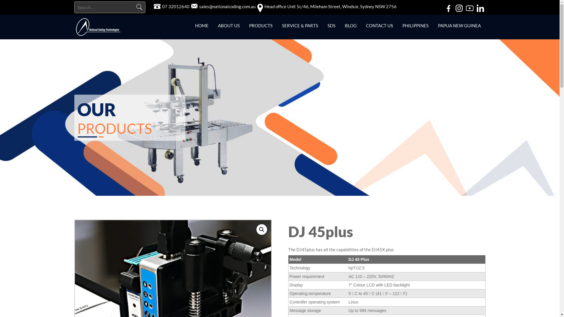 The height and width of the screenshot is (317, 564). Describe the element at coordinates (202, 26) in the screenshot. I see `HOME` at that location.